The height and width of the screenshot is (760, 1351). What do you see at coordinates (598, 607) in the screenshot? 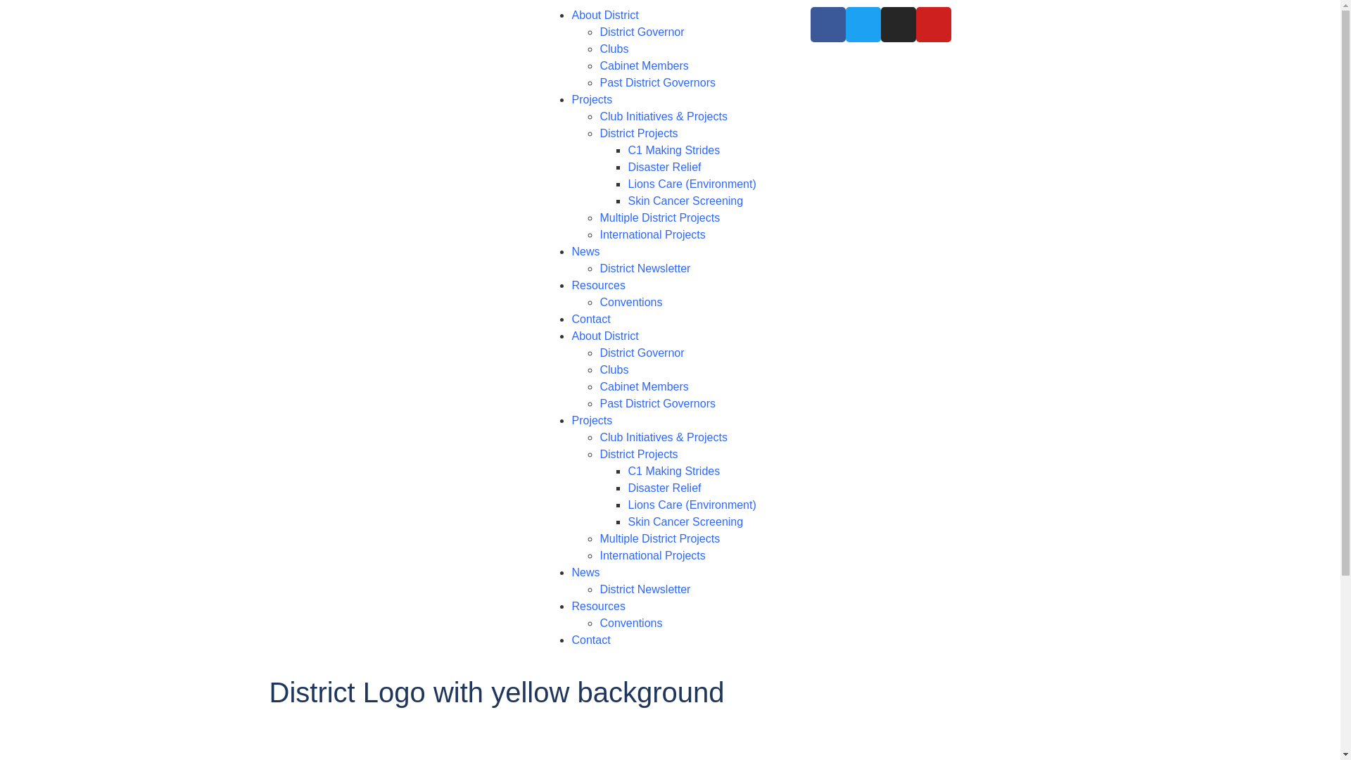
I see `Resources` at bounding box center [598, 607].